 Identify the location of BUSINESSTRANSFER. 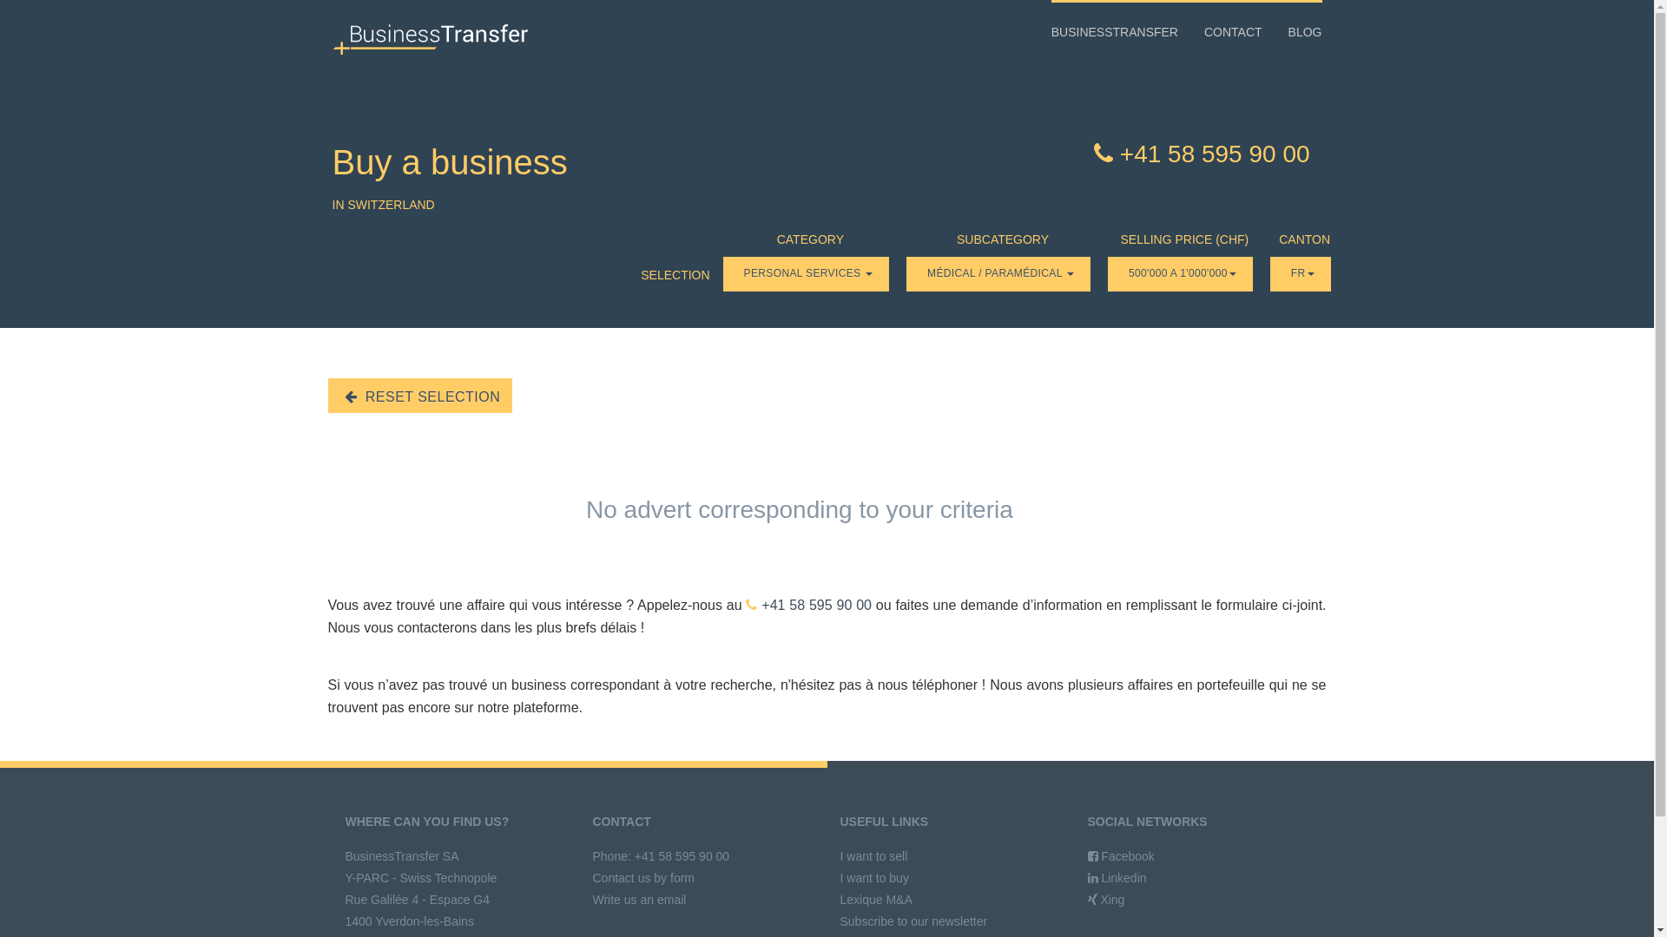
(1122, 32).